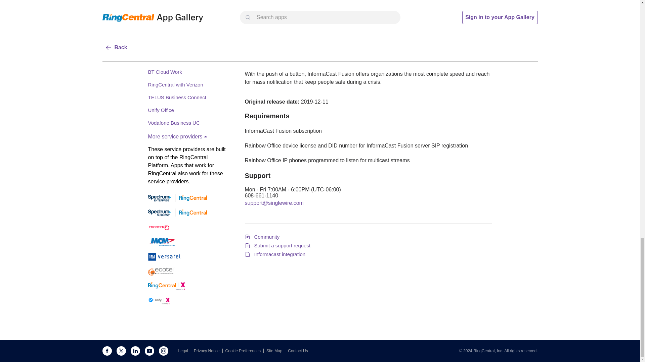  I want to click on Avaya Cloud Office, so click(169, 59).